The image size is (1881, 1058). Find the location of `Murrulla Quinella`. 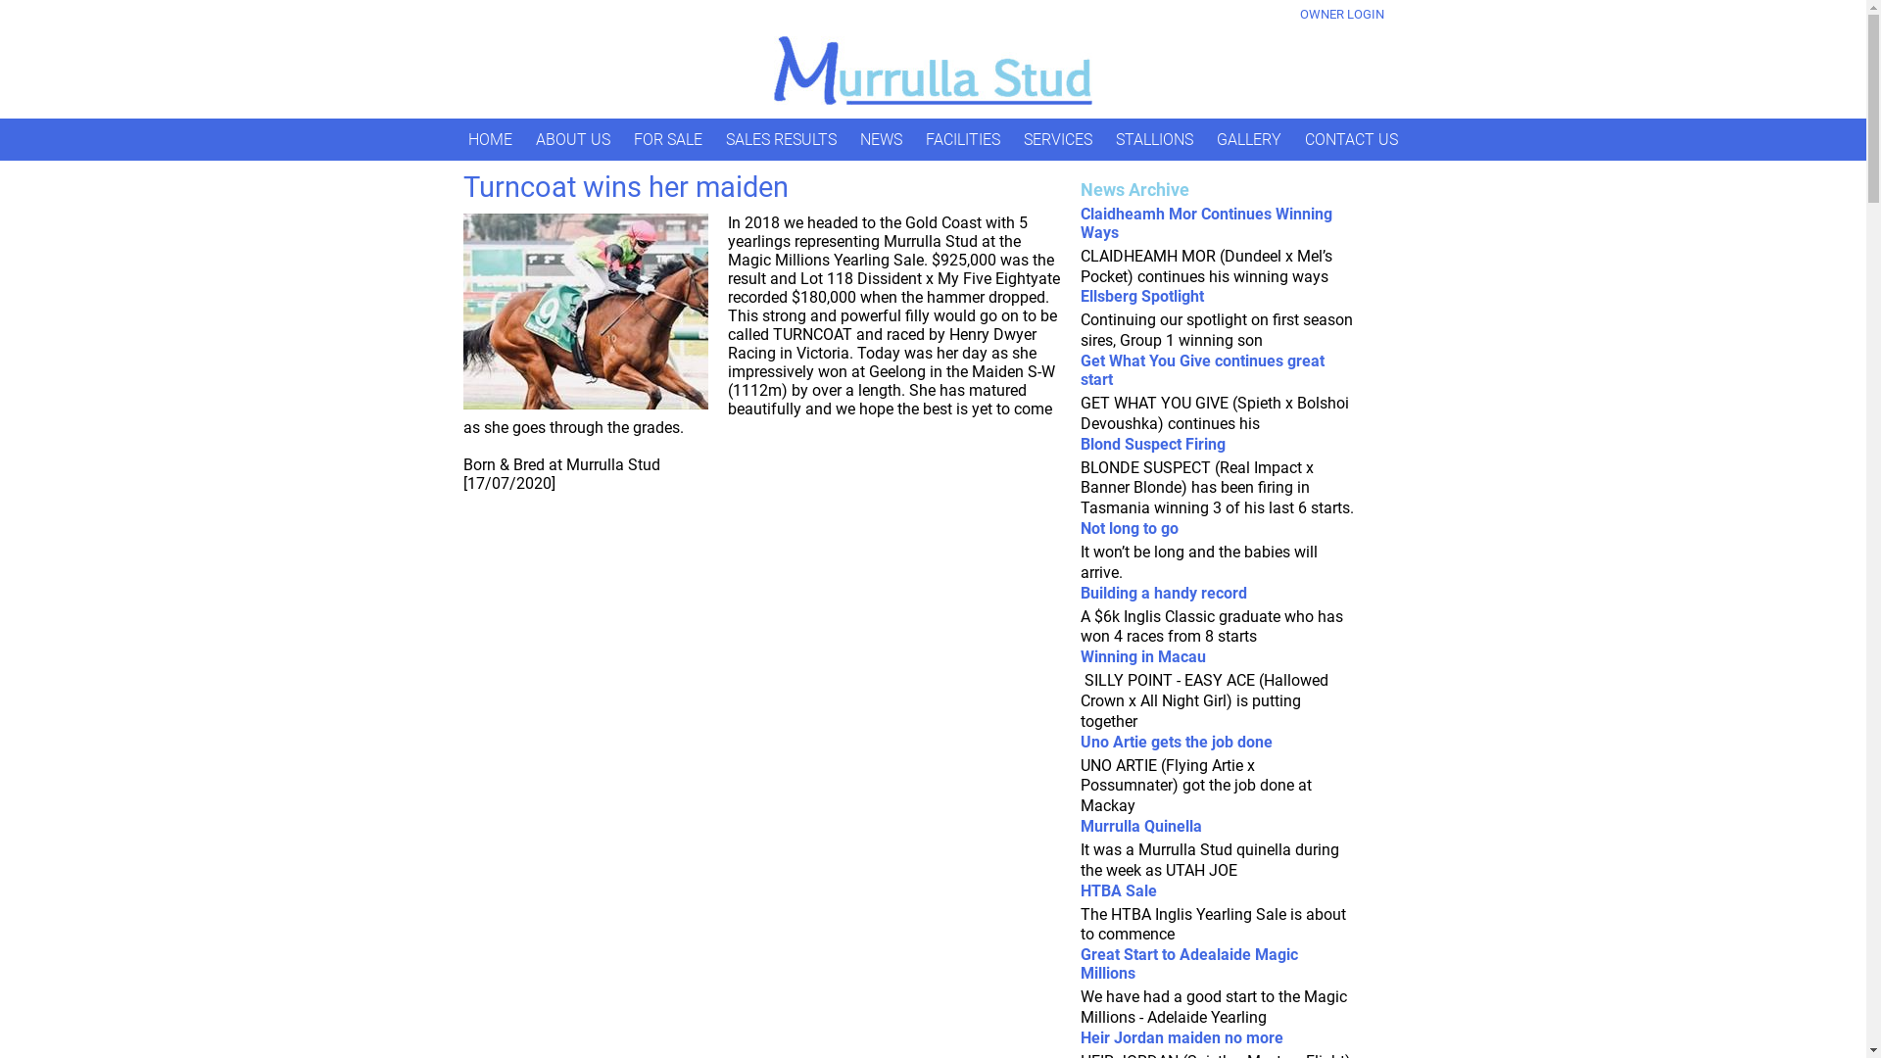

Murrulla Quinella is located at coordinates (1140, 827).